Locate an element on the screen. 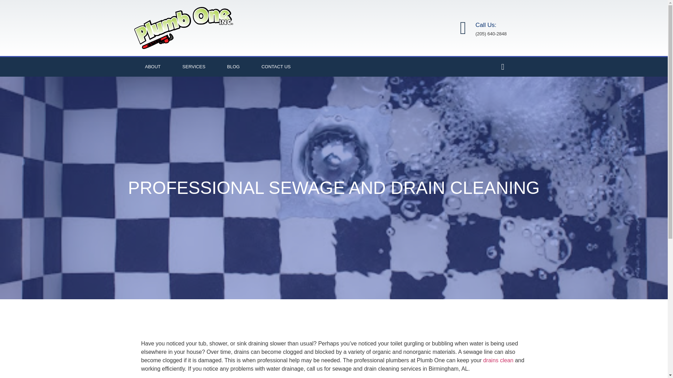 This screenshot has width=673, height=378. BLOG is located at coordinates (233, 67).